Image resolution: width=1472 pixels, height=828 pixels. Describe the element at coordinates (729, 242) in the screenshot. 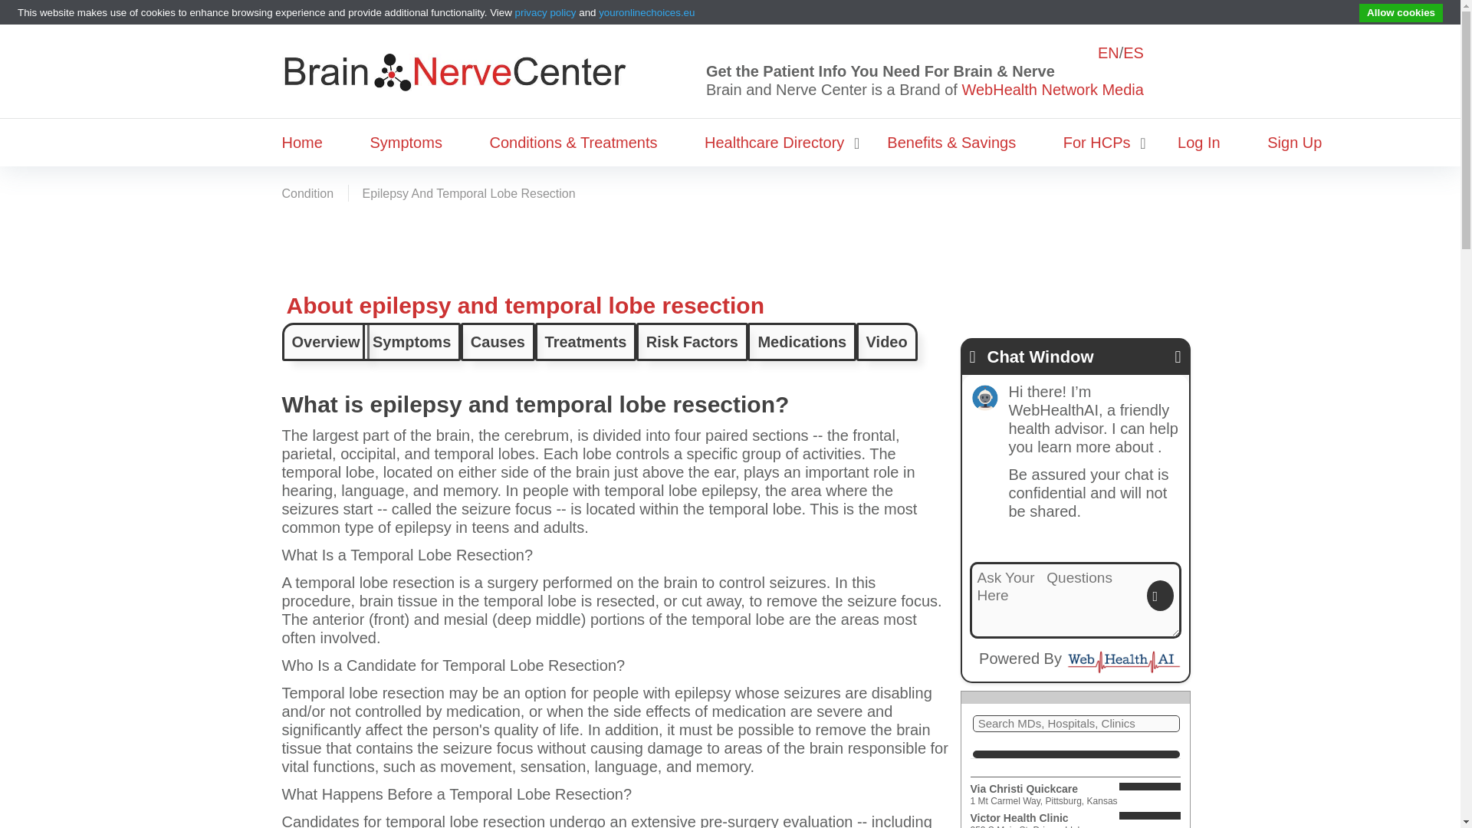

I see `3rd party ad content` at that location.